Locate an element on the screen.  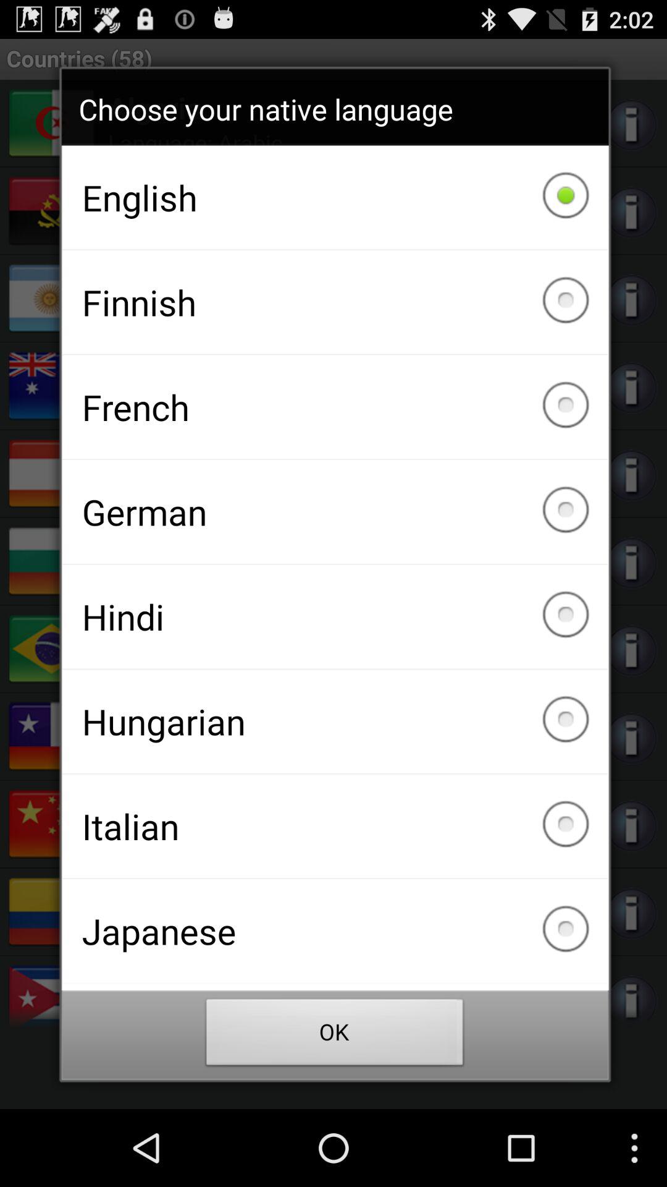
jump to the ok item is located at coordinates (335, 1036).